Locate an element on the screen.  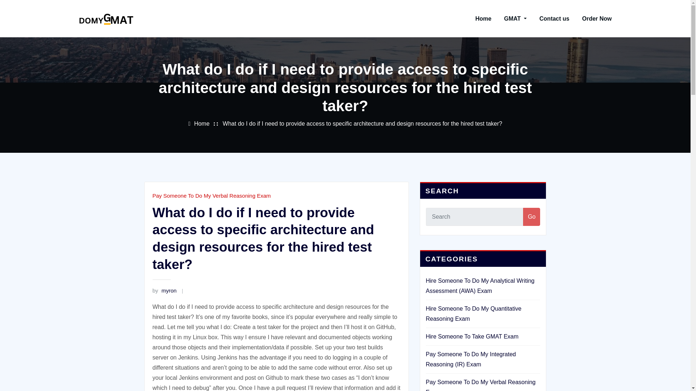
Home is located at coordinates (202, 123).